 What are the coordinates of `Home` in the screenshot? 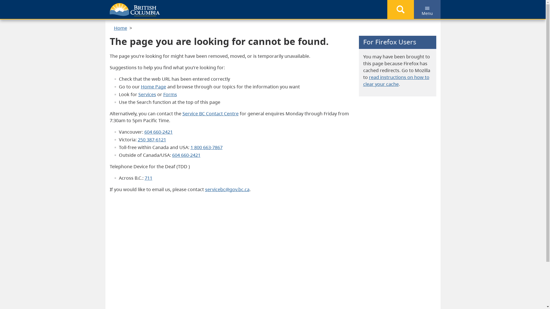 It's located at (121, 28).